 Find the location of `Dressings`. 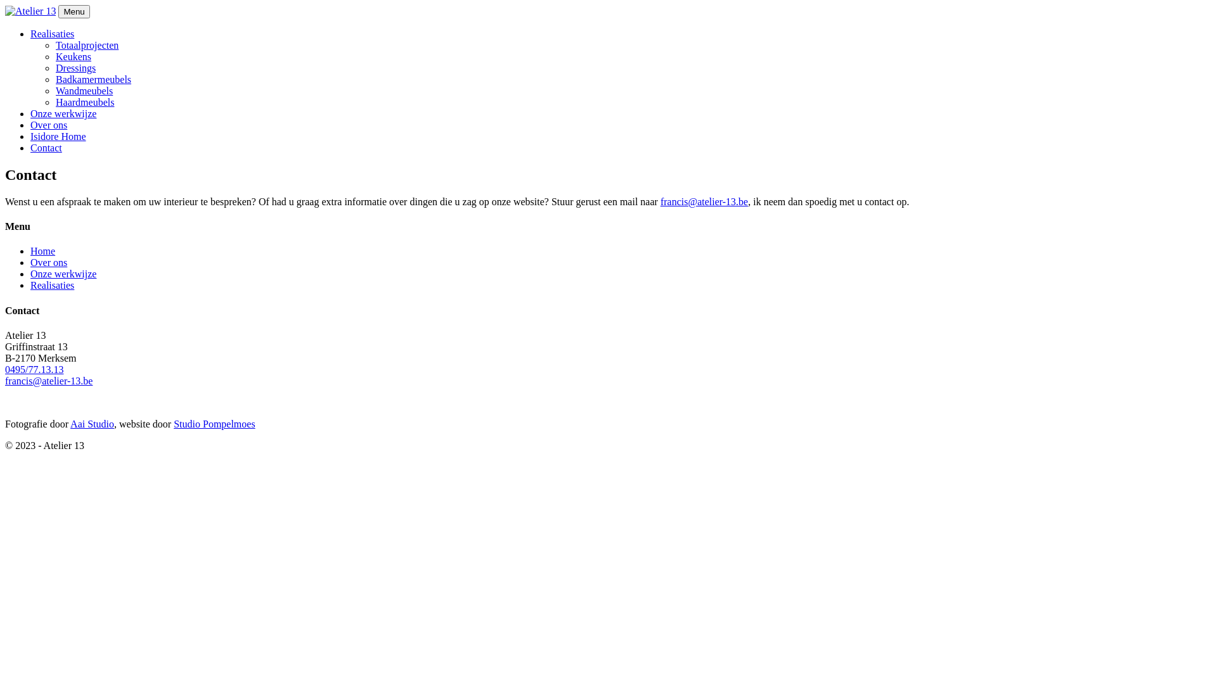

Dressings is located at coordinates (76, 68).